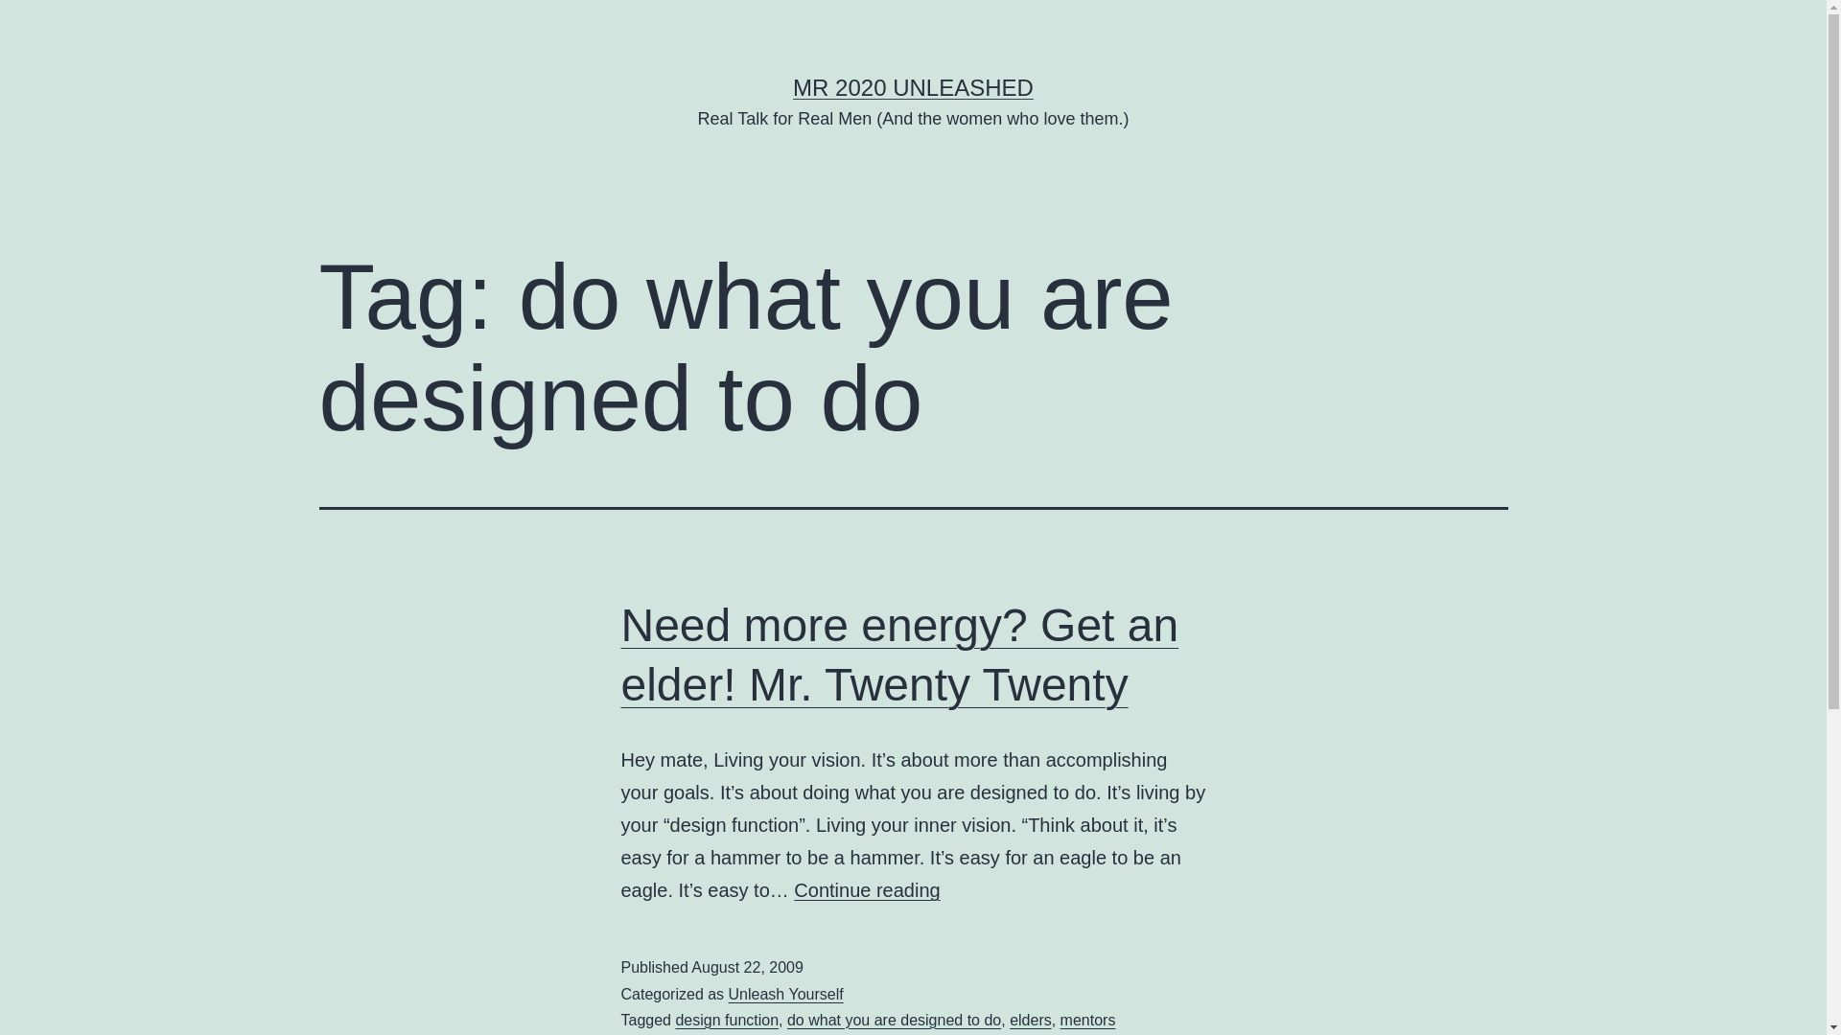 The height and width of the screenshot is (1035, 1841). What do you see at coordinates (727, 1020) in the screenshot?
I see `design function` at bounding box center [727, 1020].